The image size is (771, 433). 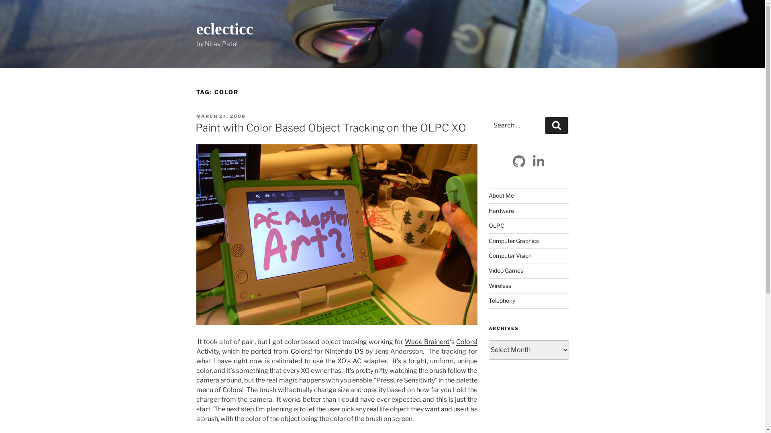 What do you see at coordinates (506, 270) in the screenshot?
I see `Video Games` at bounding box center [506, 270].